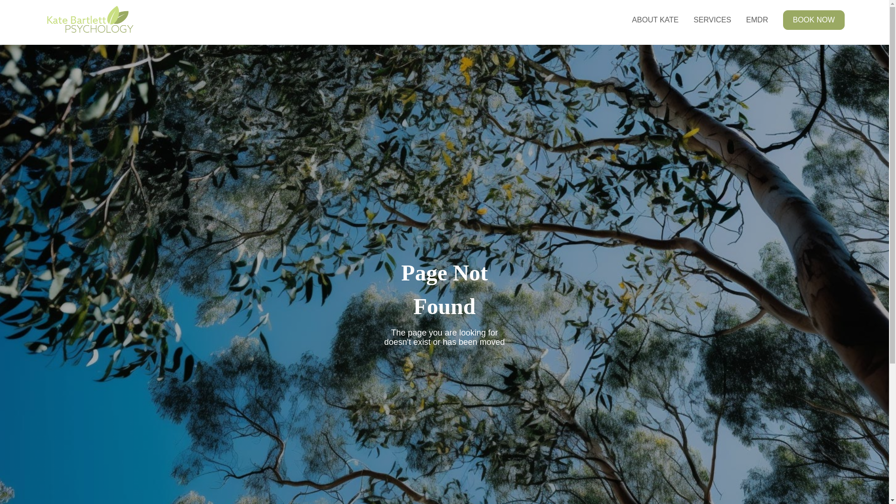  I want to click on EMDR, so click(757, 20).